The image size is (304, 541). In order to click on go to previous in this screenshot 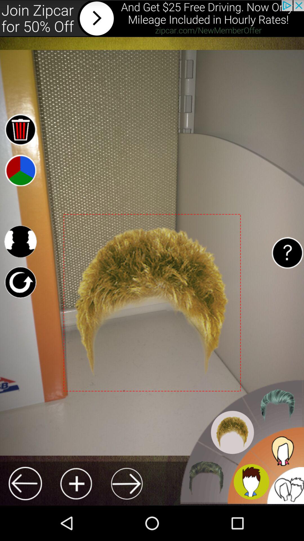, I will do `click(25, 484)`.